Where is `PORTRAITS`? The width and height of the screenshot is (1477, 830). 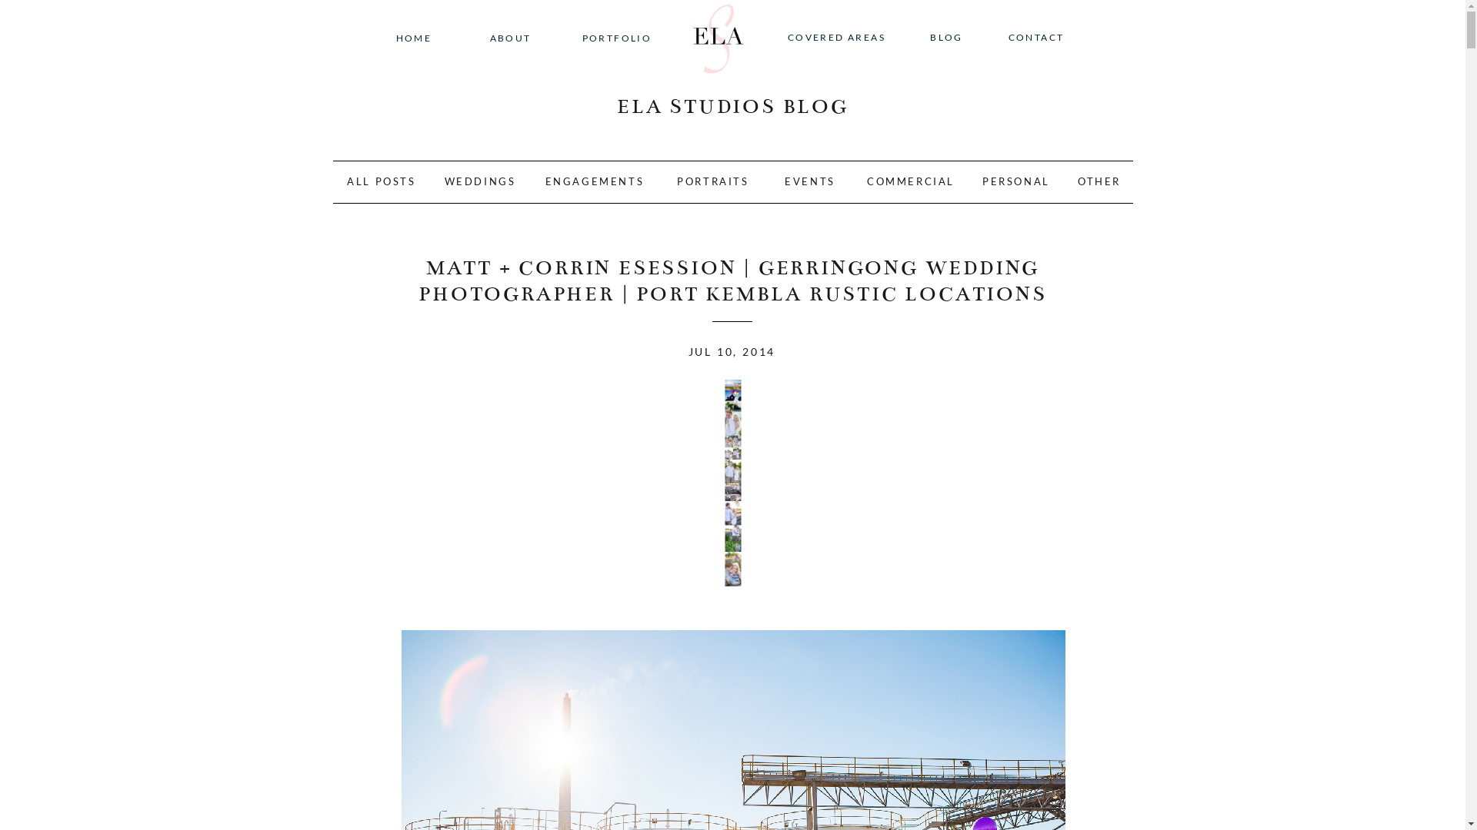
PORTRAITS is located at coordinates (712, 184).